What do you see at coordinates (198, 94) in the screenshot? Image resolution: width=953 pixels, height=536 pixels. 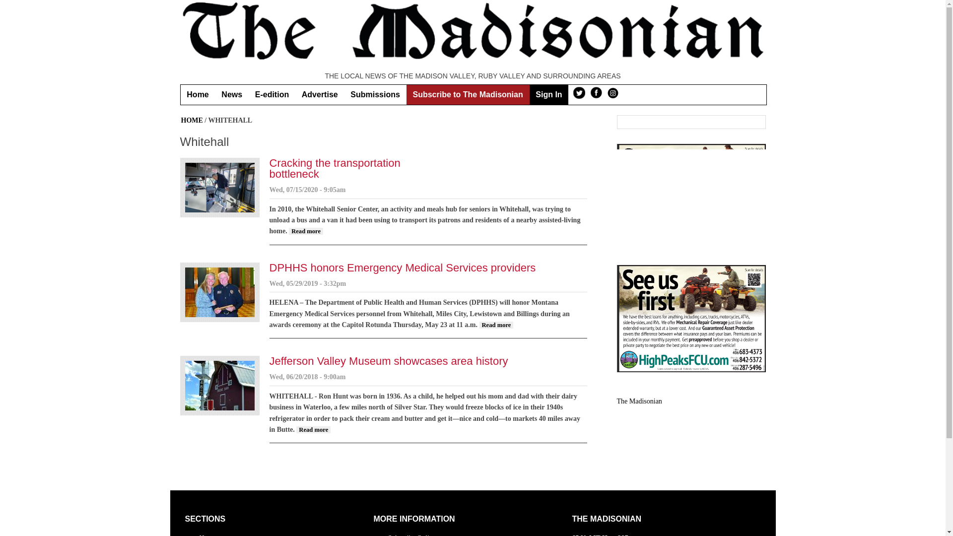 I see `Home` at bounding box center [198, 94].